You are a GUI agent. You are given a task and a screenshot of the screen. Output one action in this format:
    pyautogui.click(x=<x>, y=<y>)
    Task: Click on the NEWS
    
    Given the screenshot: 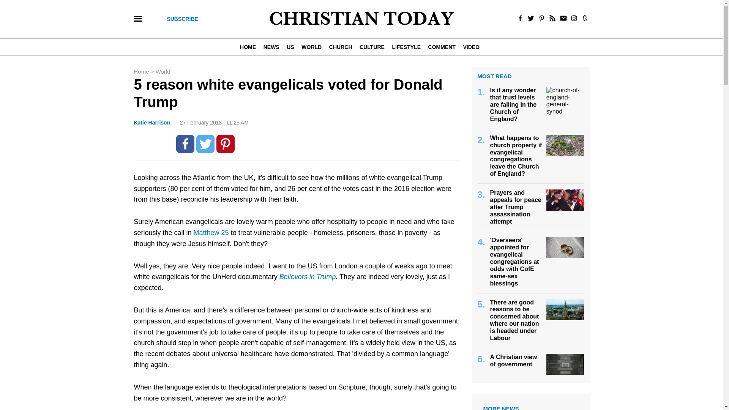 What is the action you would take?
    pyautogui.click(x=271, y=47)
    